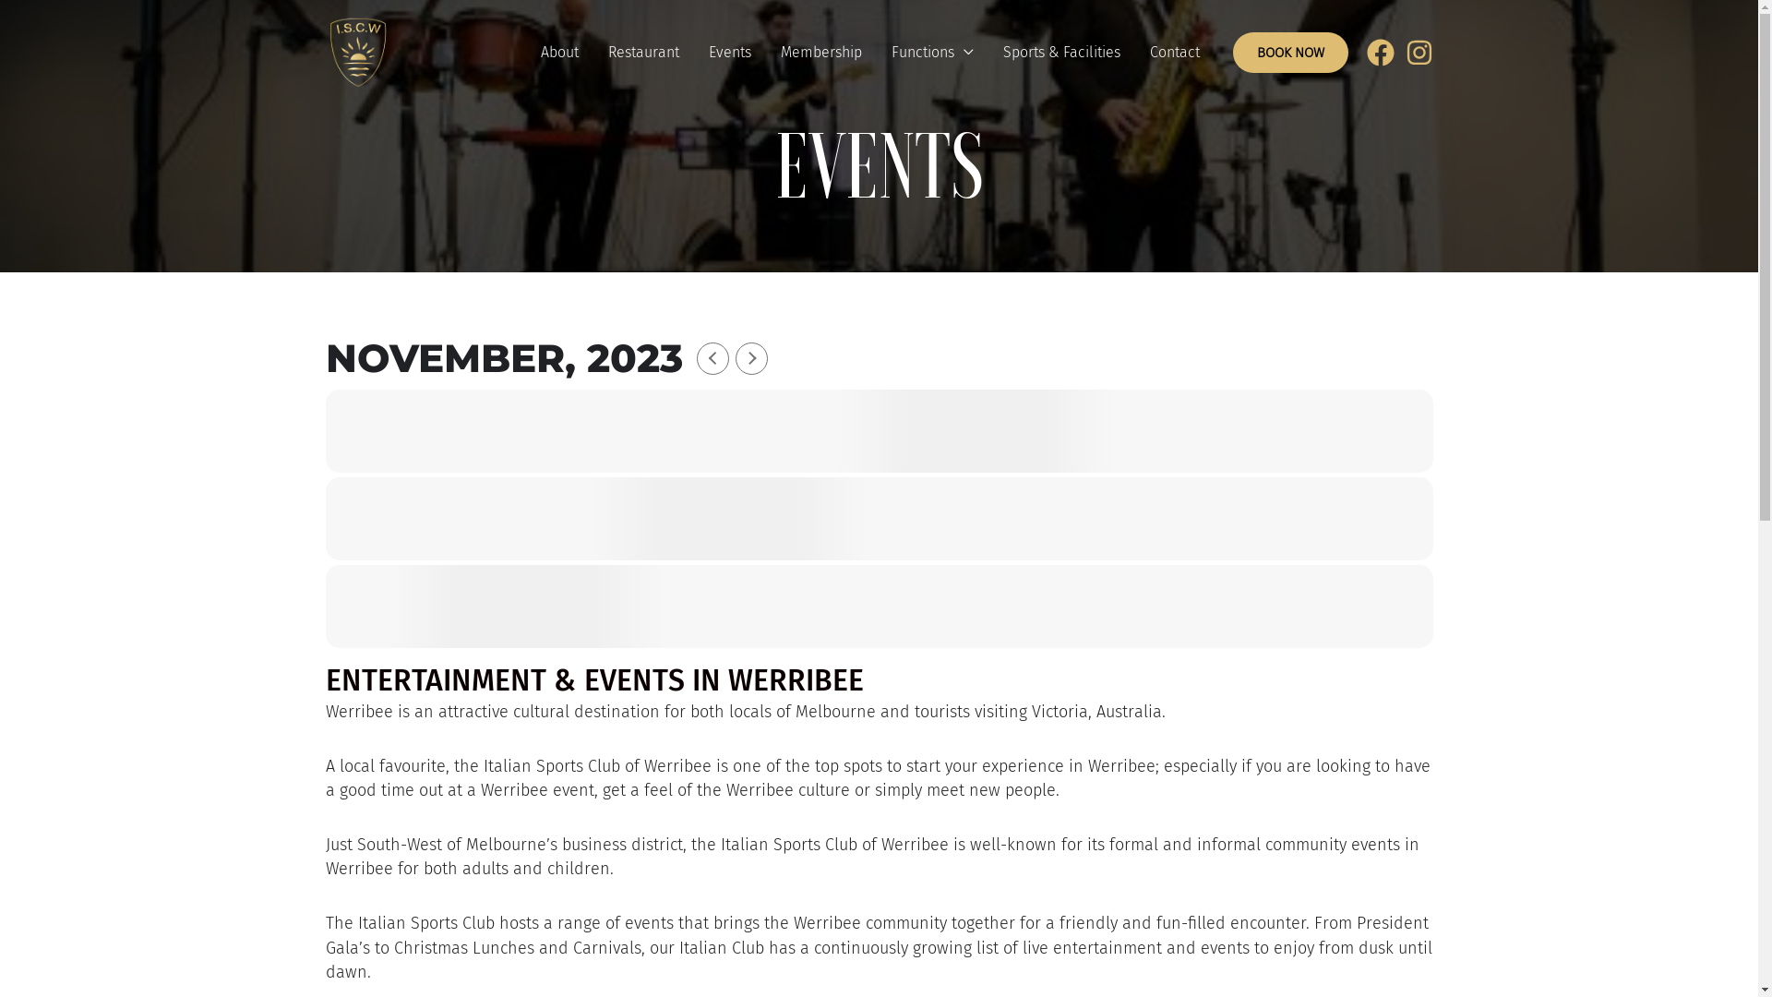 The height and width of the screenshot is (997, 1772). Describe the element at coordinates (1290, 54) in the screenshot. I see `BOOK NOW` at that location.